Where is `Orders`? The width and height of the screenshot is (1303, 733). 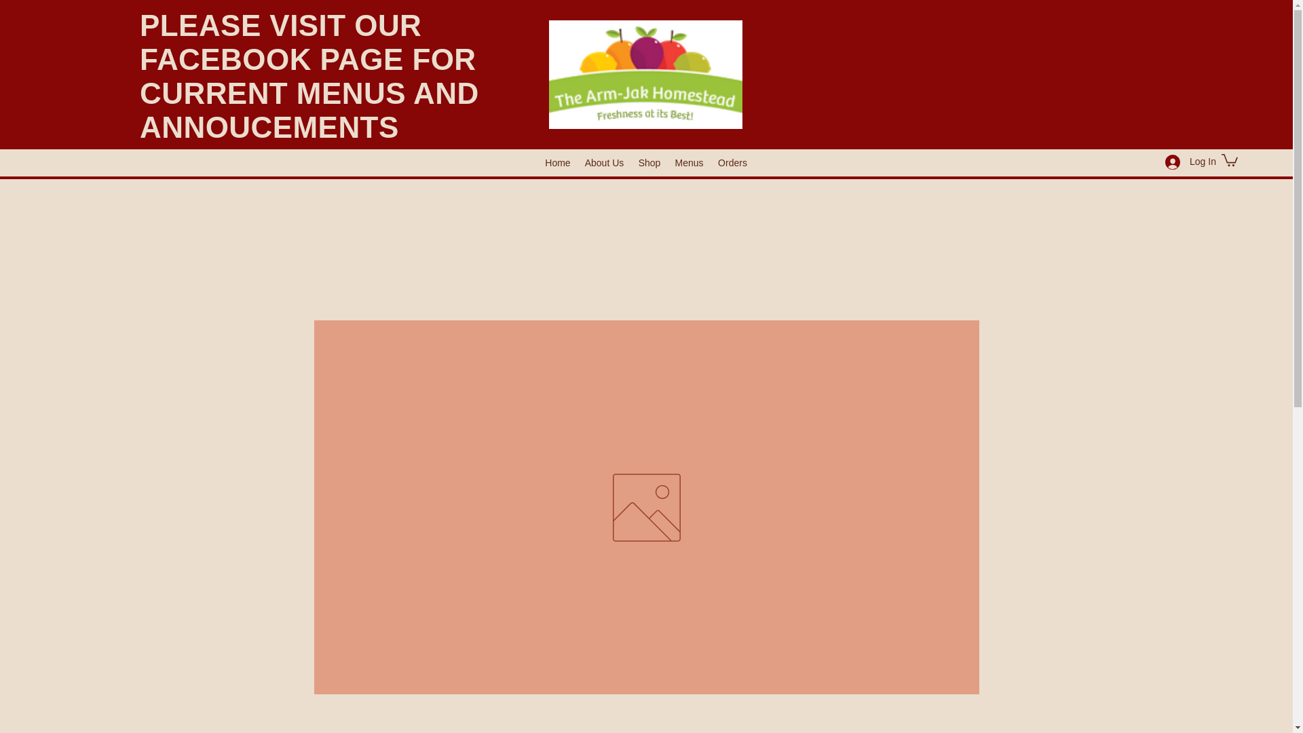
Orders is located at coordinates (732, 162).